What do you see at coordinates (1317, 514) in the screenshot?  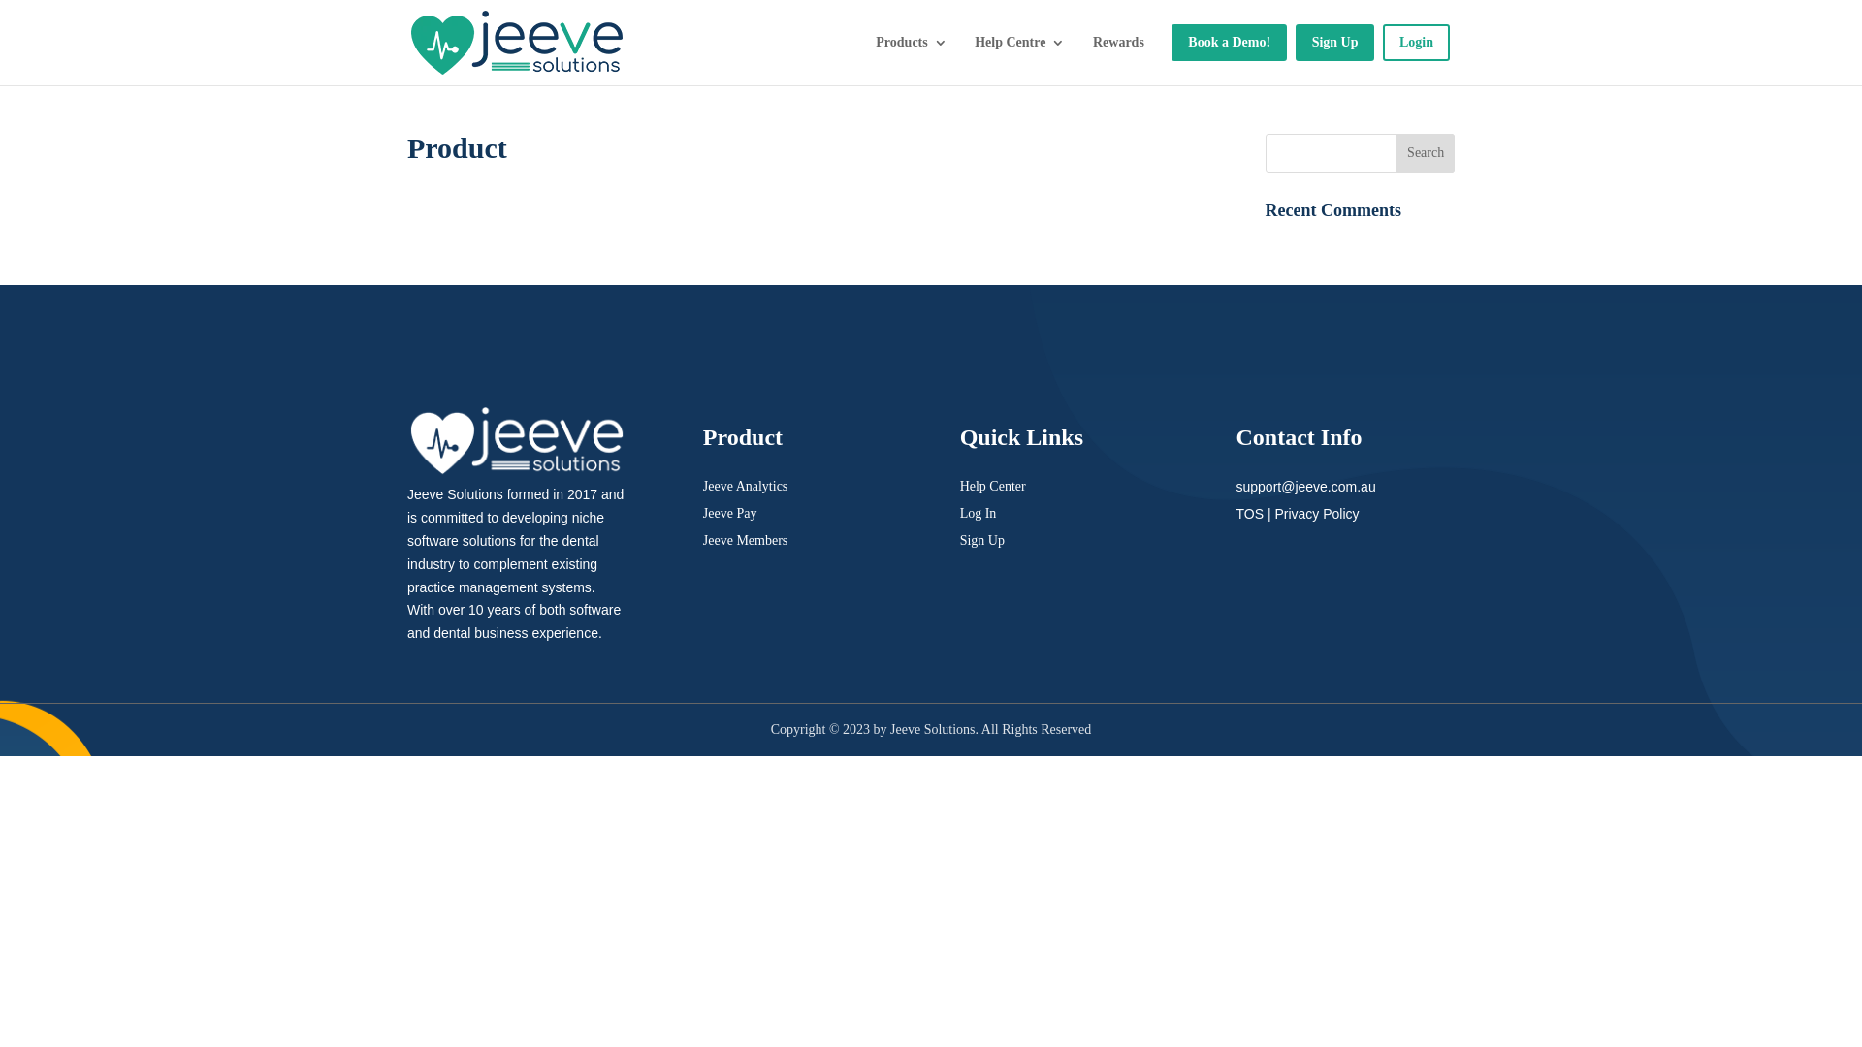 I see `Privacy Policy` at bounding box center [1317, 514].